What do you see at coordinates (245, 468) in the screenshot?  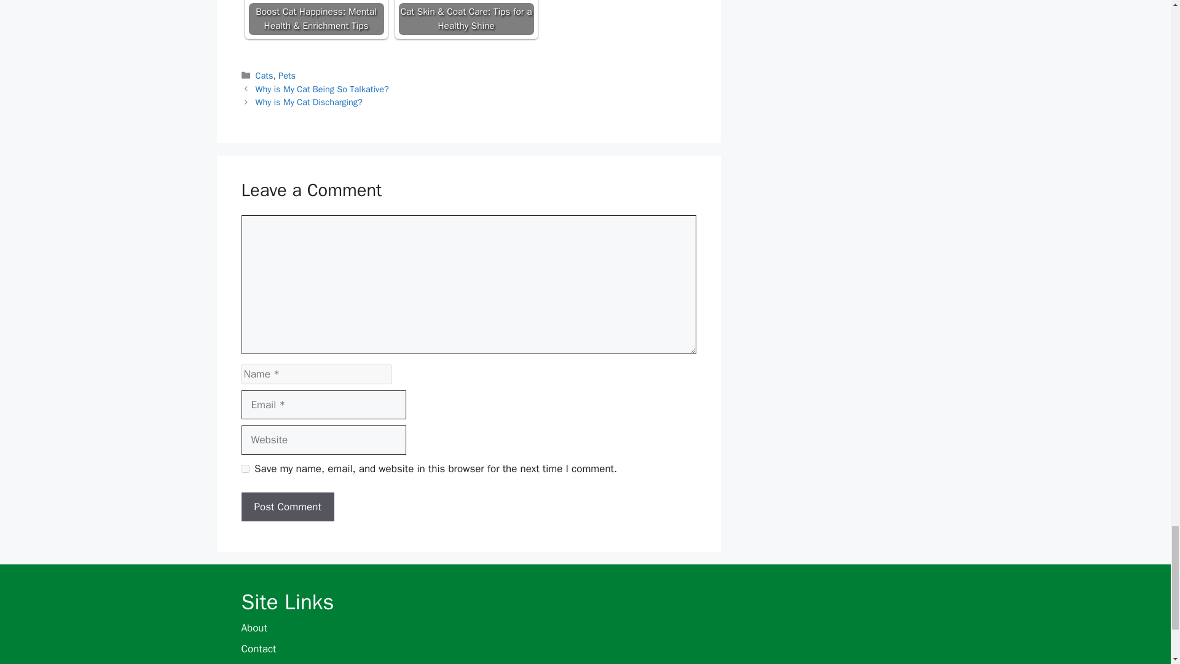 I see `yes` at bounding box center [245, 468].